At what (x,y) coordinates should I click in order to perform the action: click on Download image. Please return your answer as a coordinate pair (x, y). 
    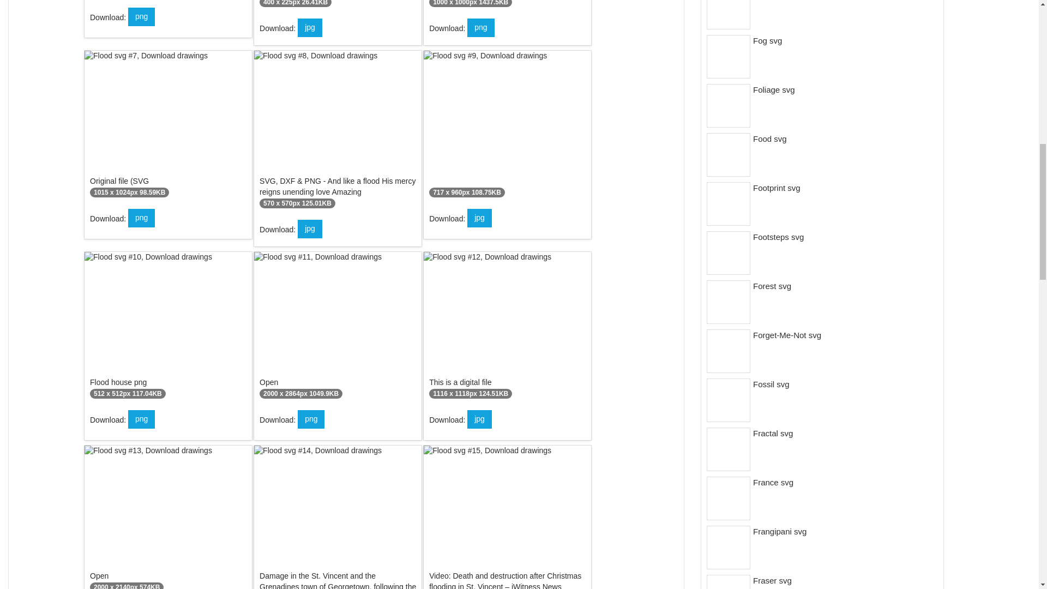
    Looking at the image, I should click on (479, 218).